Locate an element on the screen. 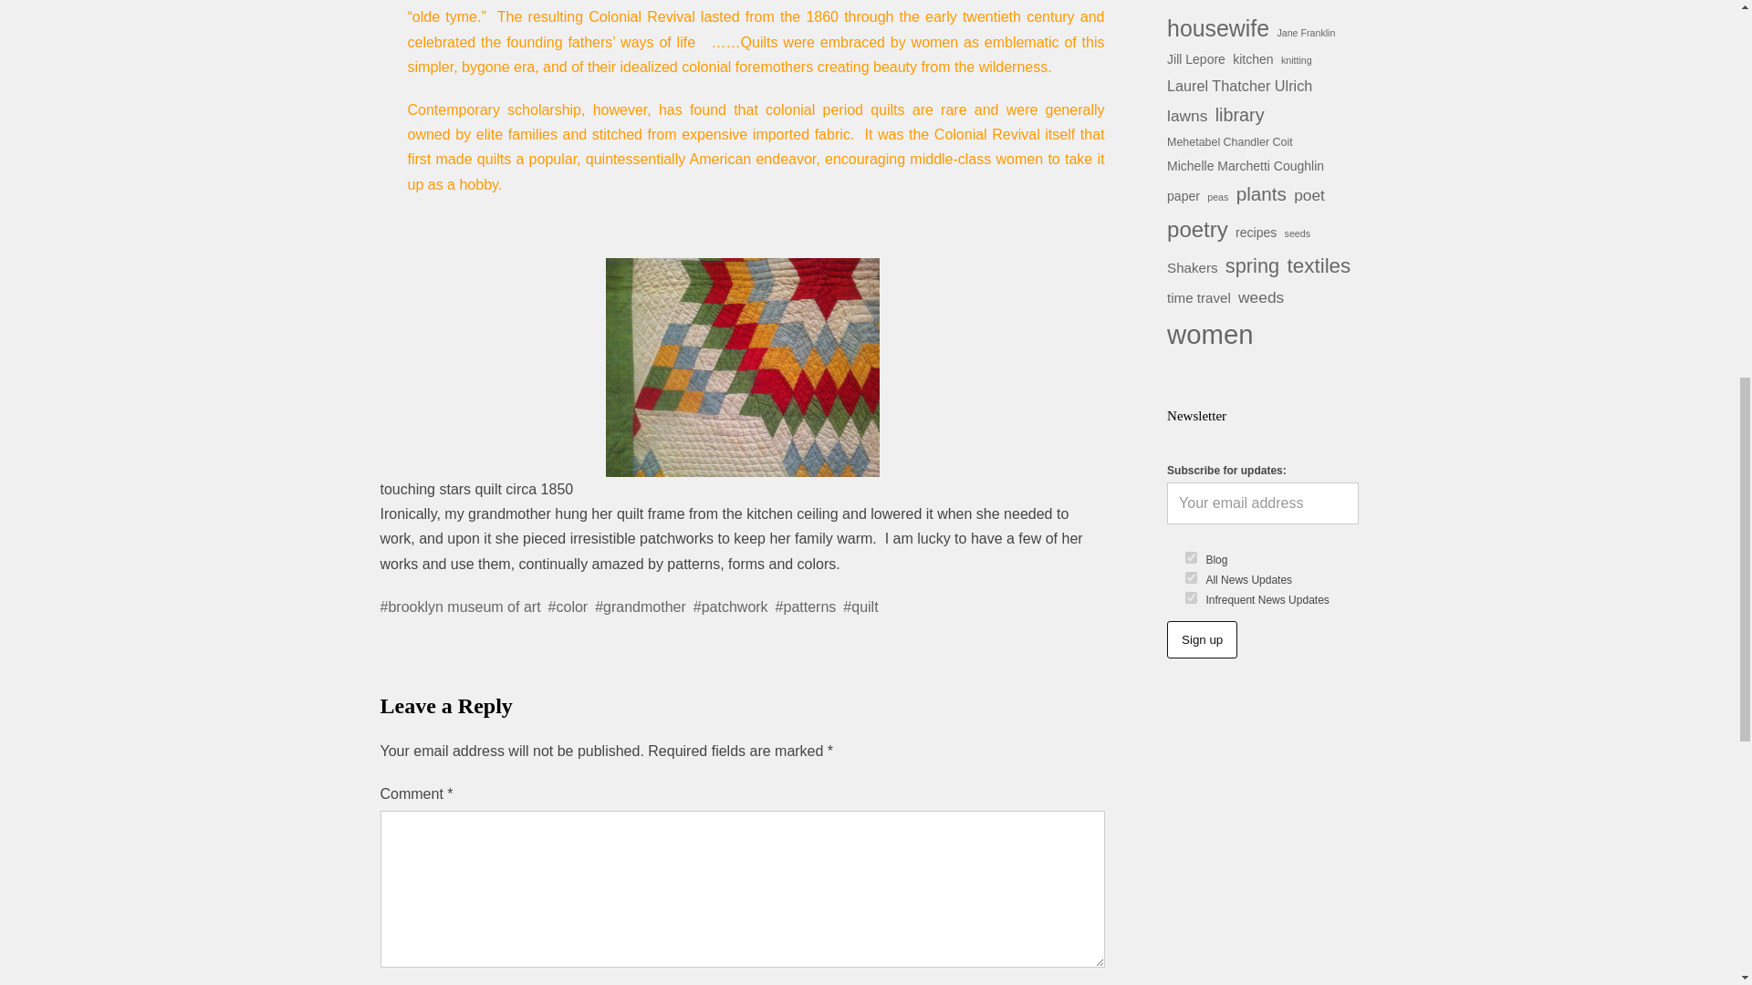  14269 is located at coordinates (1191, 598).